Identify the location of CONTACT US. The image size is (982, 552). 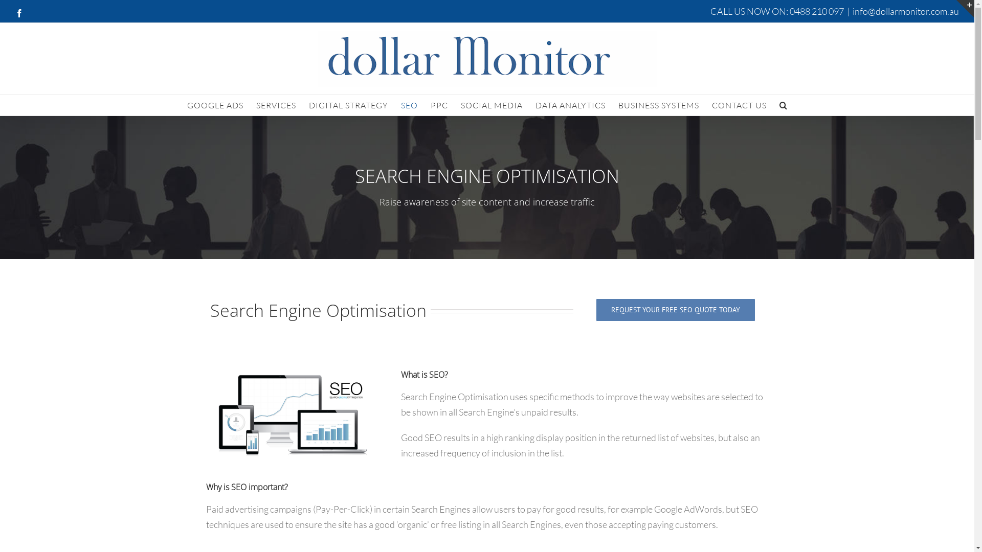
(740, 105).